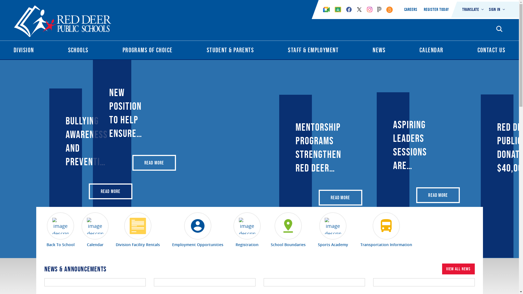 This screenshot has width=523, height=294. Describe the element at coordinates (458, 269) in the screenshot. I see `VIEW ALL NEWS` at that location.